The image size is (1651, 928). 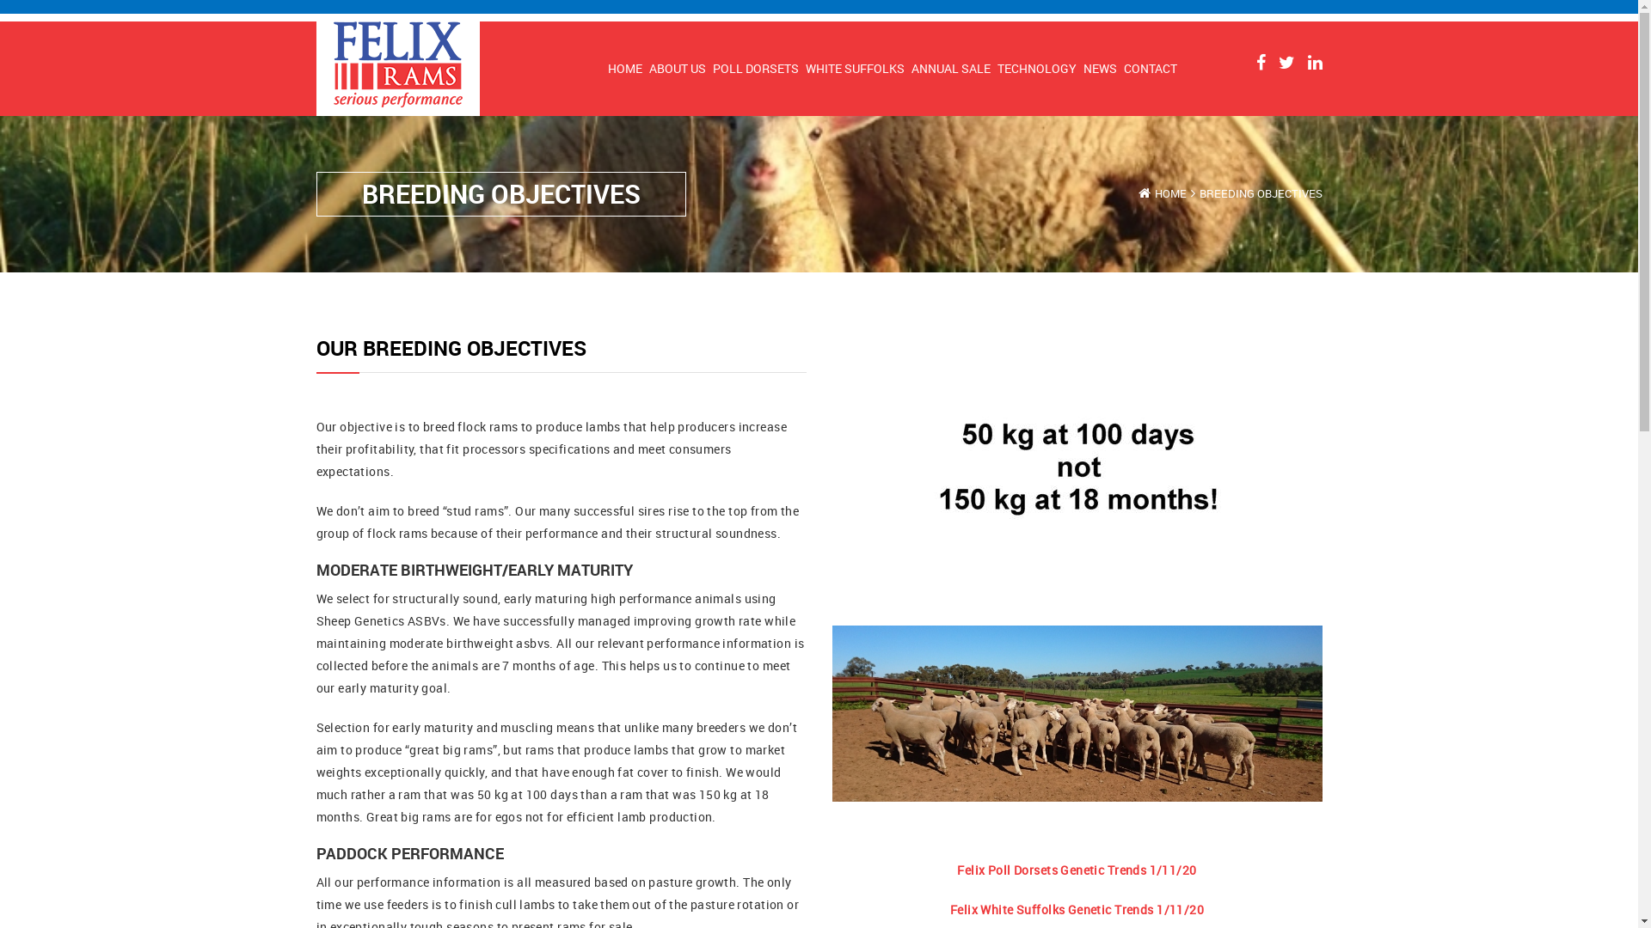 What do you see at coordinates (951, 69) in the screenshot?
I see `ANNUAL SALE` at bounding box center [951, 69].